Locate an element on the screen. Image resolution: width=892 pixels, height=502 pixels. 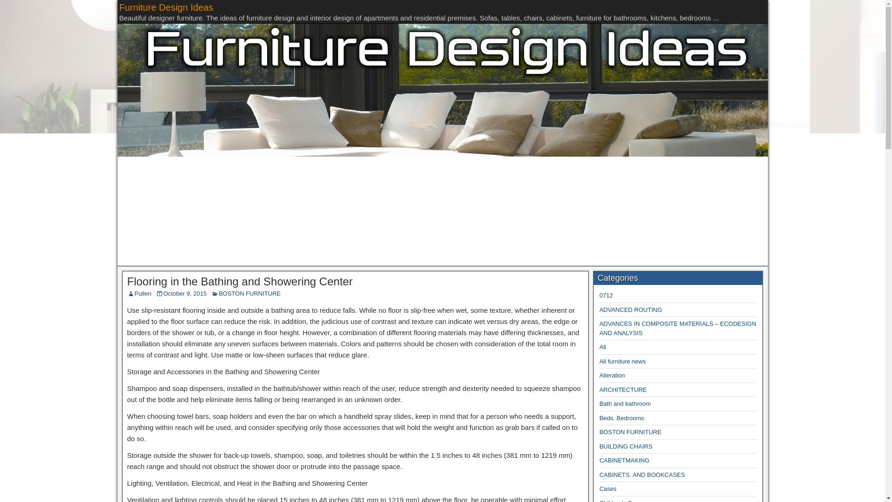
Cases is located at coordinates (608, 489).